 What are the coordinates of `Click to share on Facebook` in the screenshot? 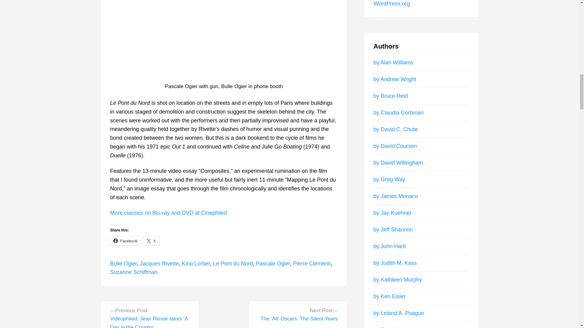 It's located at (125, 241).